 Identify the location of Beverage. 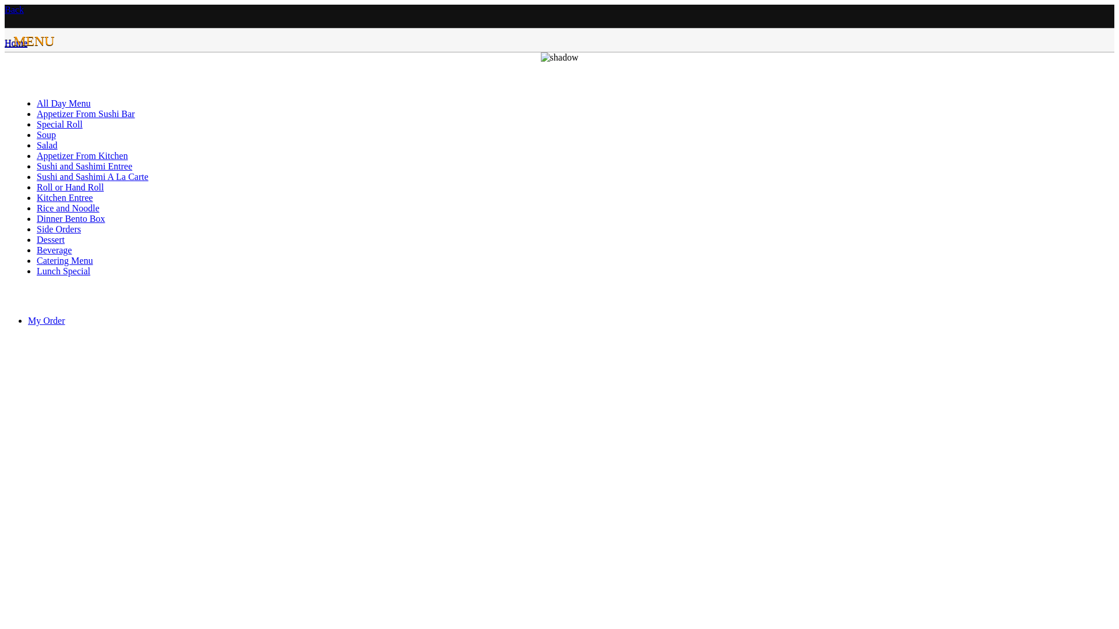
(54, 250).